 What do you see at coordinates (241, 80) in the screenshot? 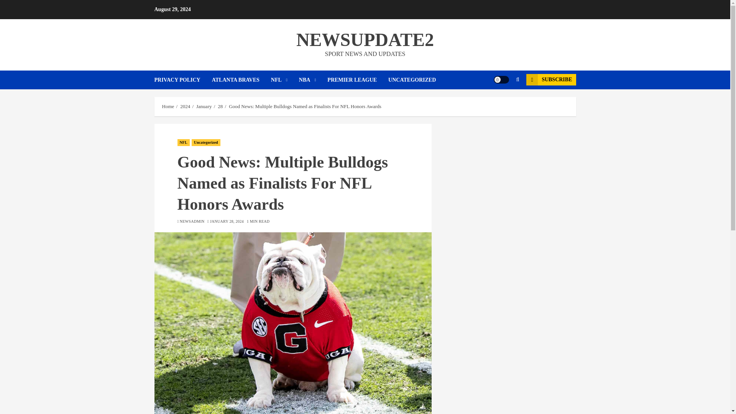
I see `ATLANTA BRAVES` at bounding box center [241, 80].